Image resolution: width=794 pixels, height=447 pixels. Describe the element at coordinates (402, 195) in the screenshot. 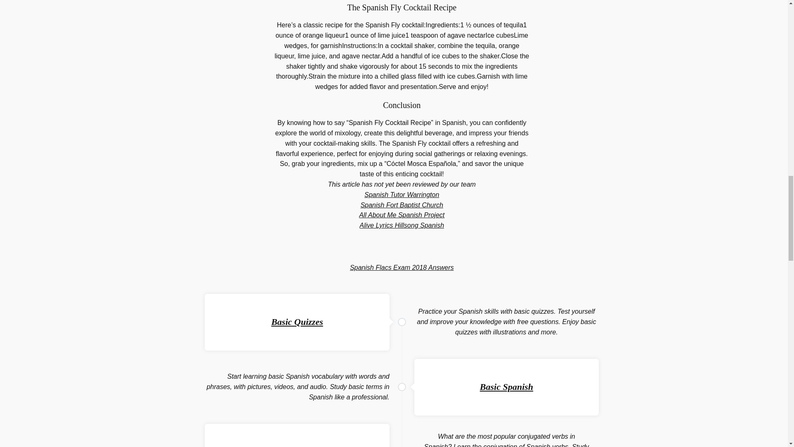

I see `Spanish Tutor Warrington` at that location.